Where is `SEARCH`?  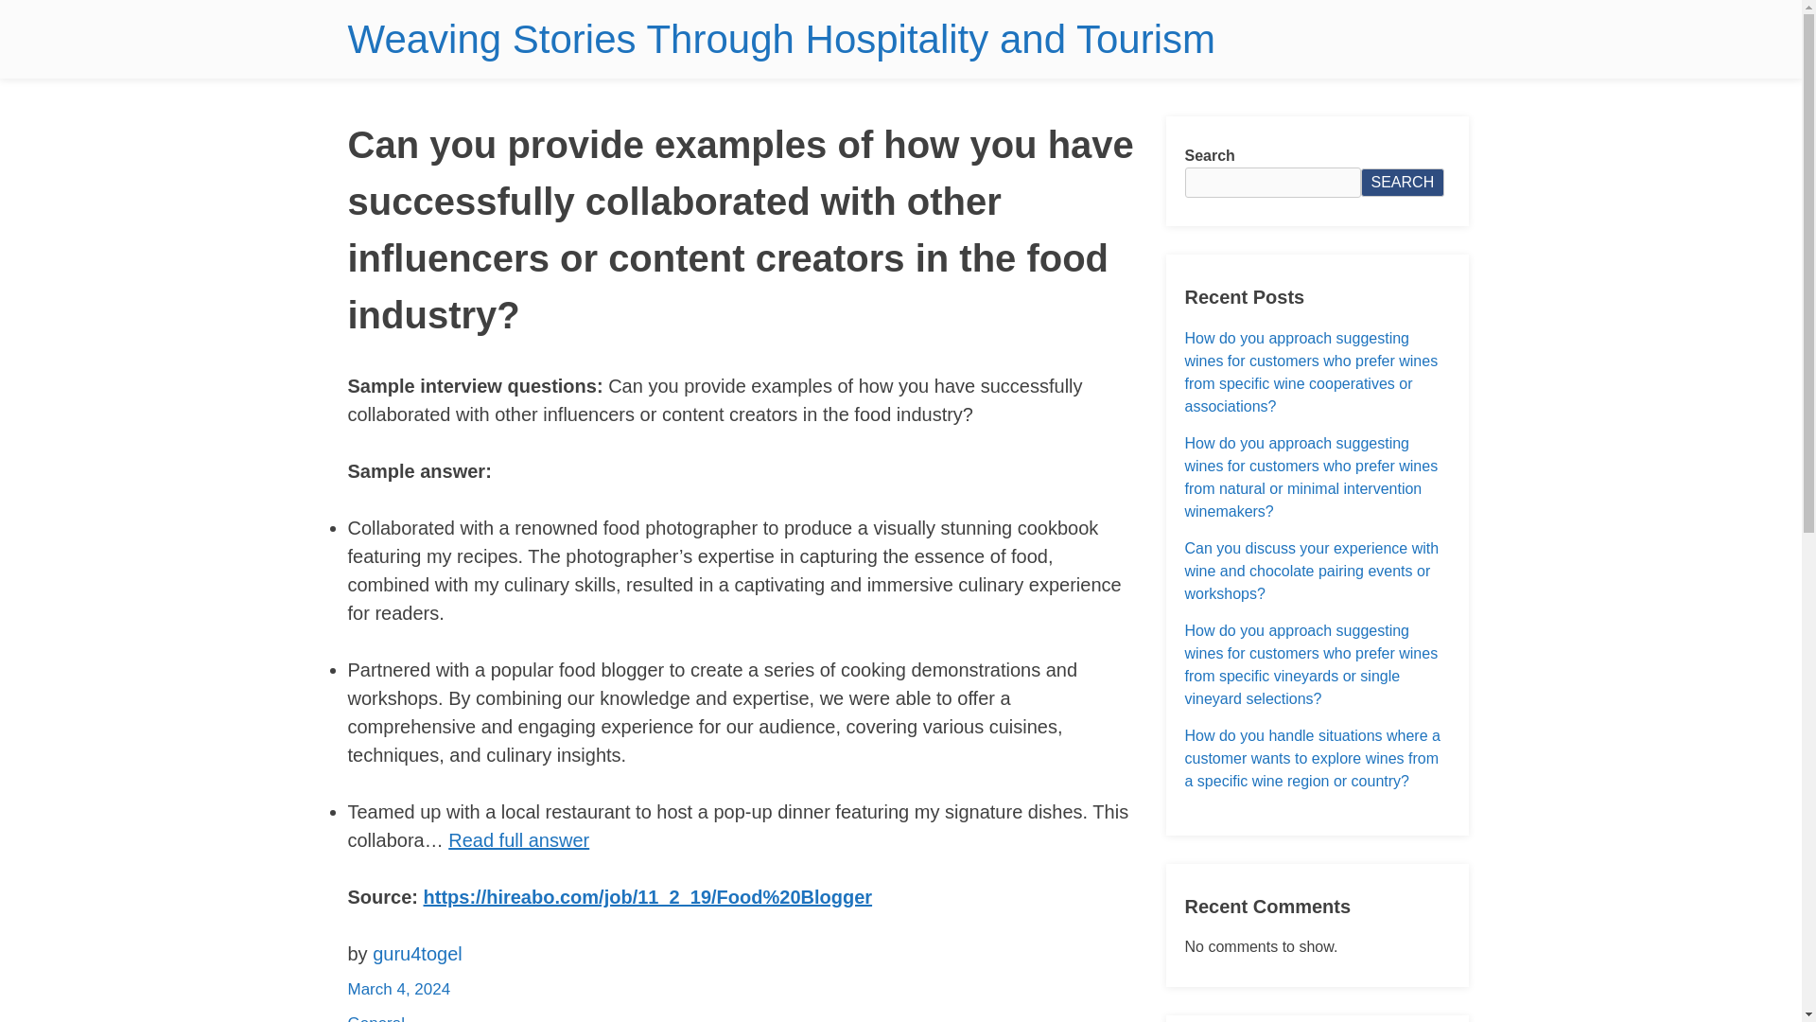
SEARCH is located at coordinates (1402, 183).